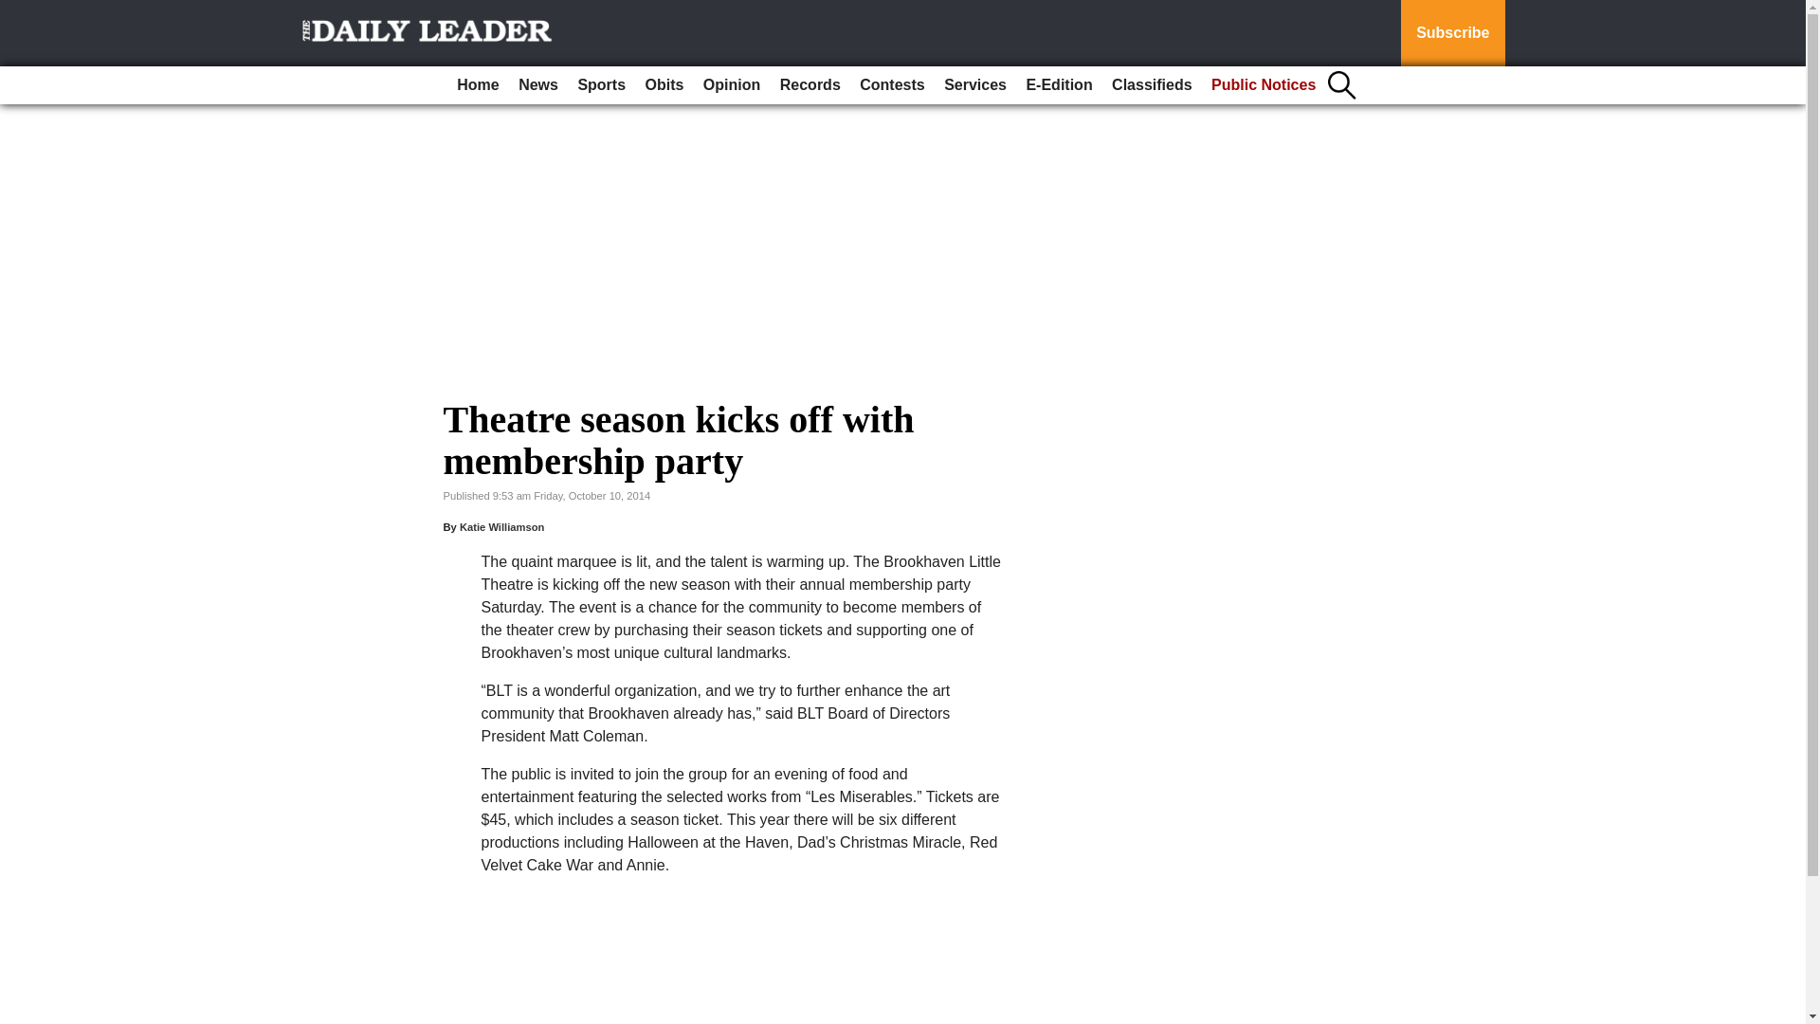  What do you see at coordinates (732, 85) in the screenshot?
I see `Opinion` at bounding box center [732, 85].